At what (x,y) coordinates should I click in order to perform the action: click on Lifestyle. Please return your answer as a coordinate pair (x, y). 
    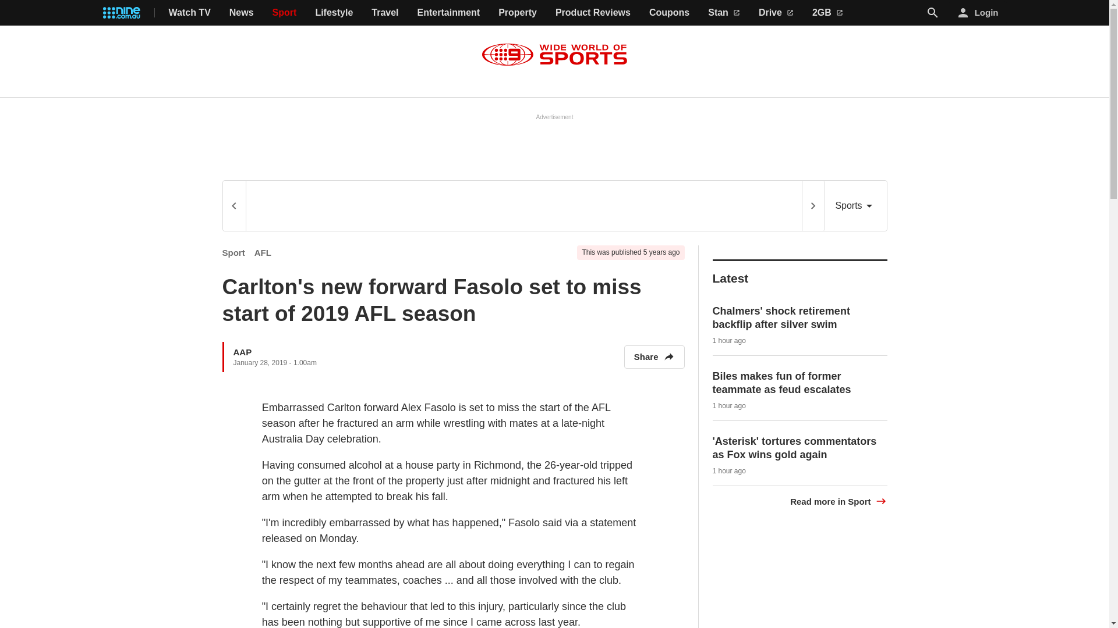
    Looking at the image, I should click on (334, 13).